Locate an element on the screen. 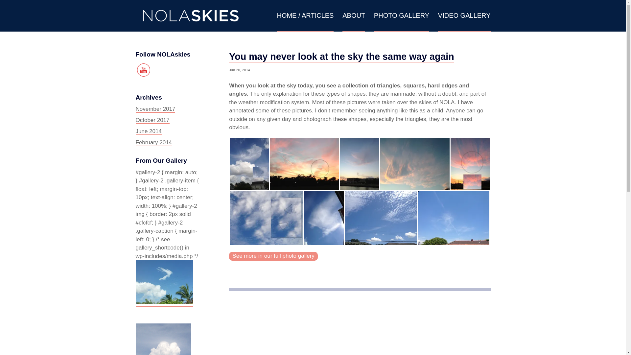 This screenshot has height=355, width=631. ABOUT is located at coordinates (354, 22).